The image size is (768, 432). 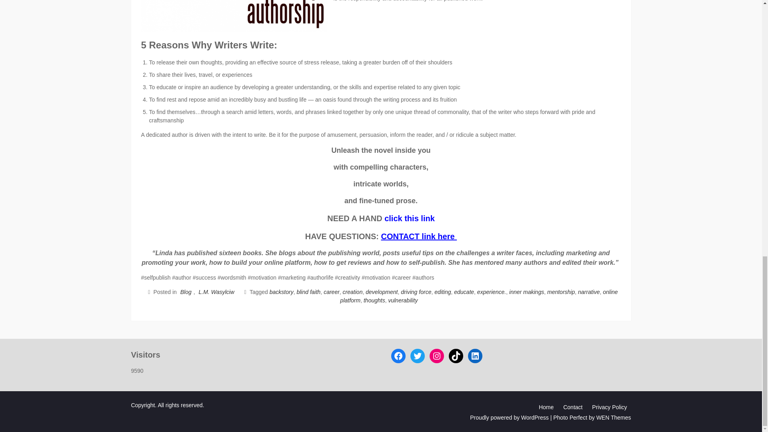 What do you see at coordinates (546, 407) in the screenshot?
I see `Home` at bounding box center [546, 407].